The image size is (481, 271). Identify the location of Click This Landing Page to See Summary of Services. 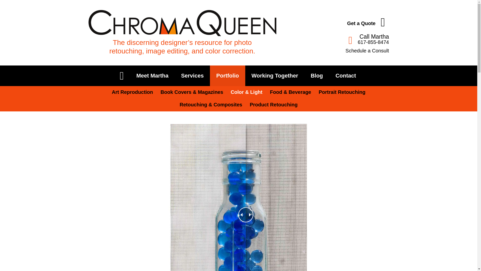
(192, 76).